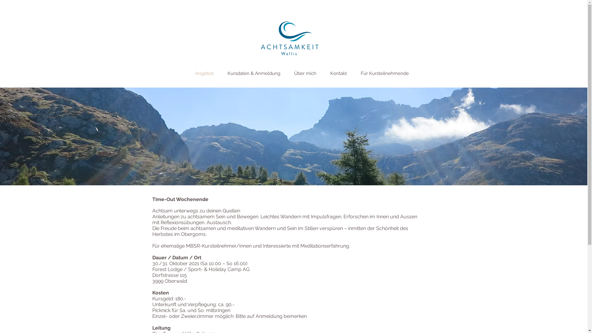 The width and height of the screenshot is (592, 333). What do you see at coordinates (208, 73) in the screenshot?
I see `Angebot` at bounding box center [208, 73].